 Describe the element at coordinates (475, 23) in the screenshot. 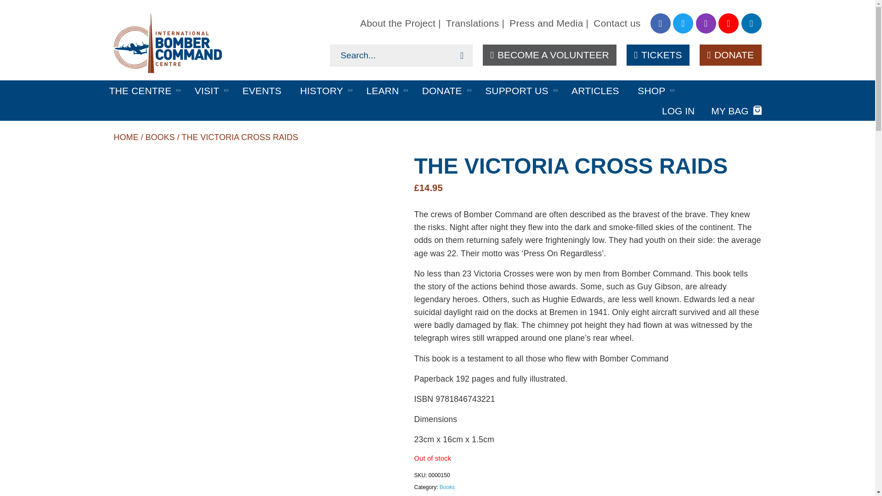

I see `Translations` at that location.